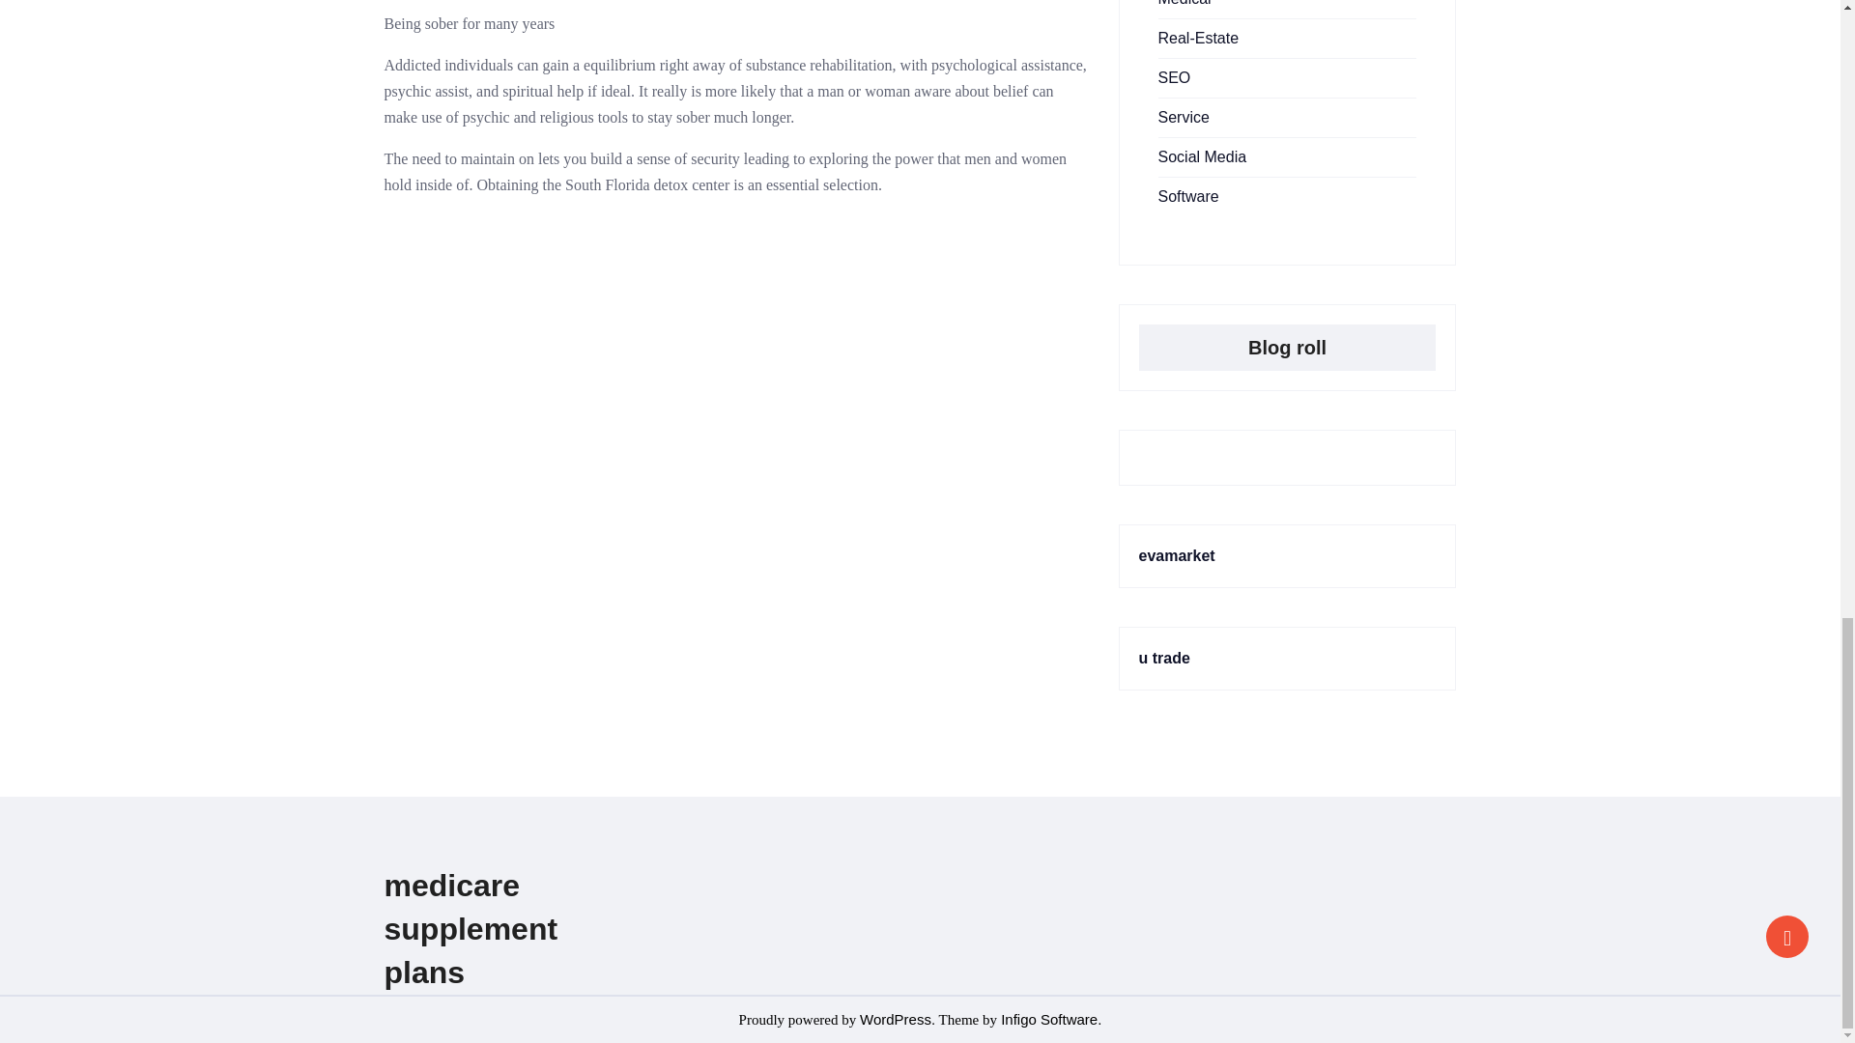 The image size is (1855, 1043). I want to click on Infigo Software., so click(1049, 1018).